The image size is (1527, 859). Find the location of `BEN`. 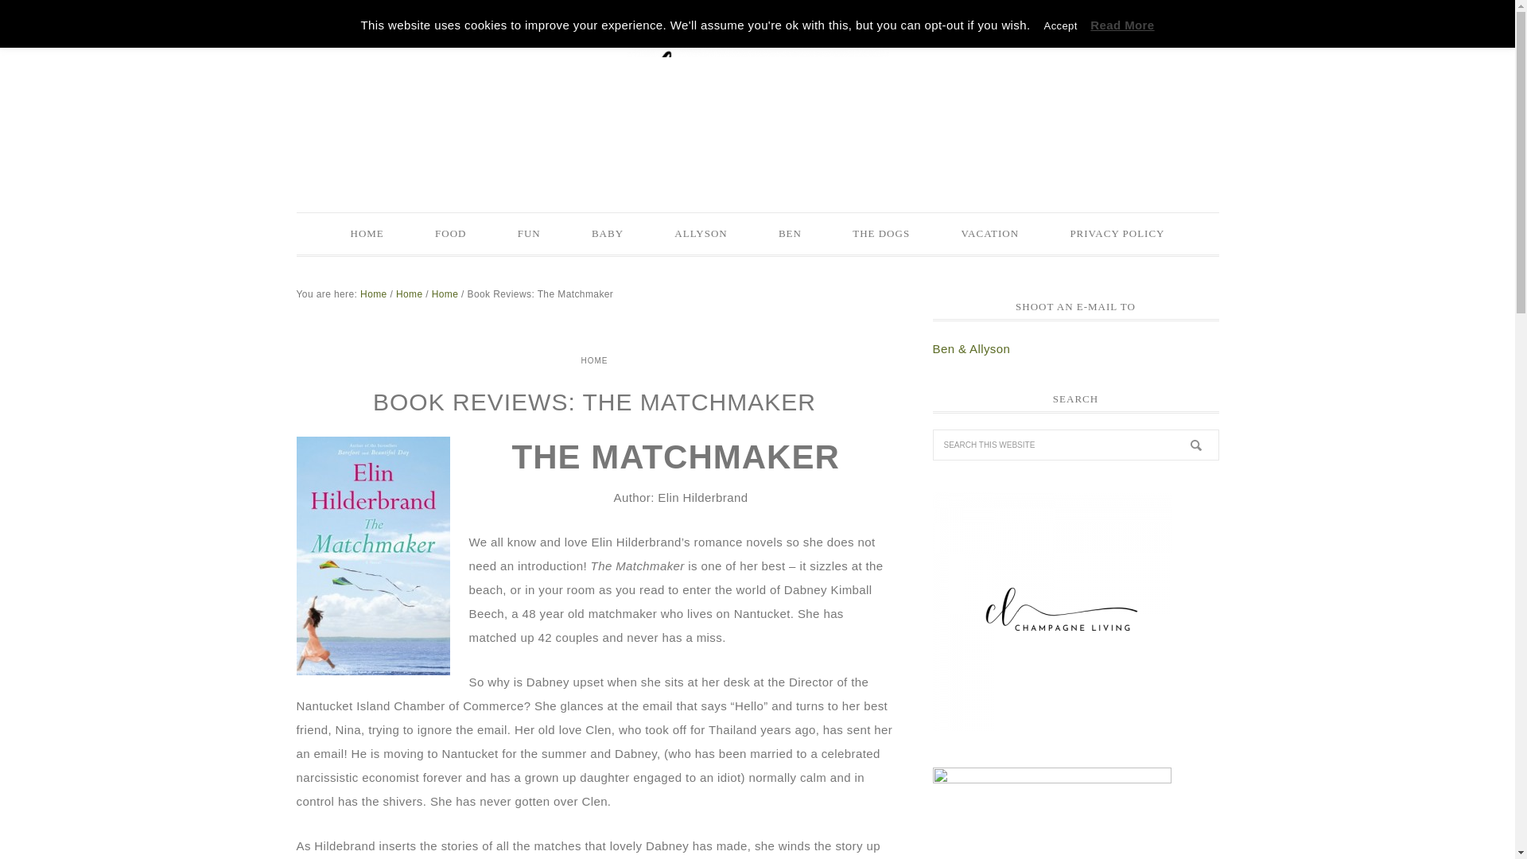

BEN is located at coordinates (790, 233).